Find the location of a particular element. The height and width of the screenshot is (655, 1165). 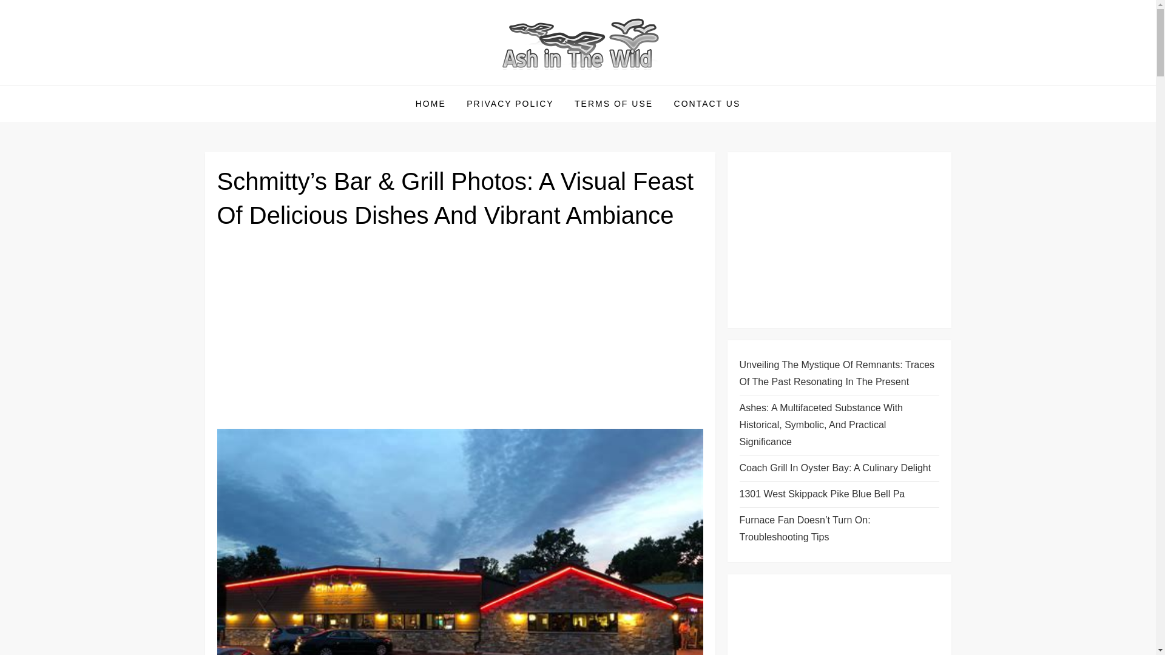

TERMS OF USE is located at coordinates (613, 103).